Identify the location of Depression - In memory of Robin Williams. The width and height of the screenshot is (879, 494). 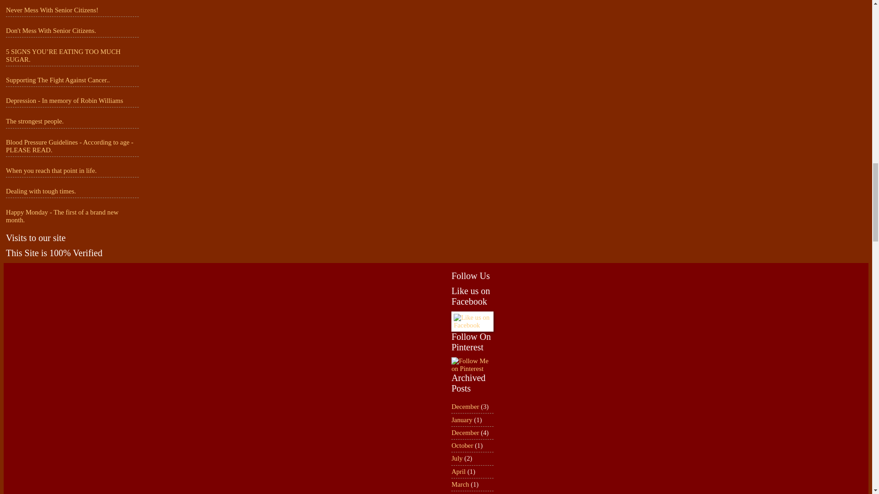
(64, 100).